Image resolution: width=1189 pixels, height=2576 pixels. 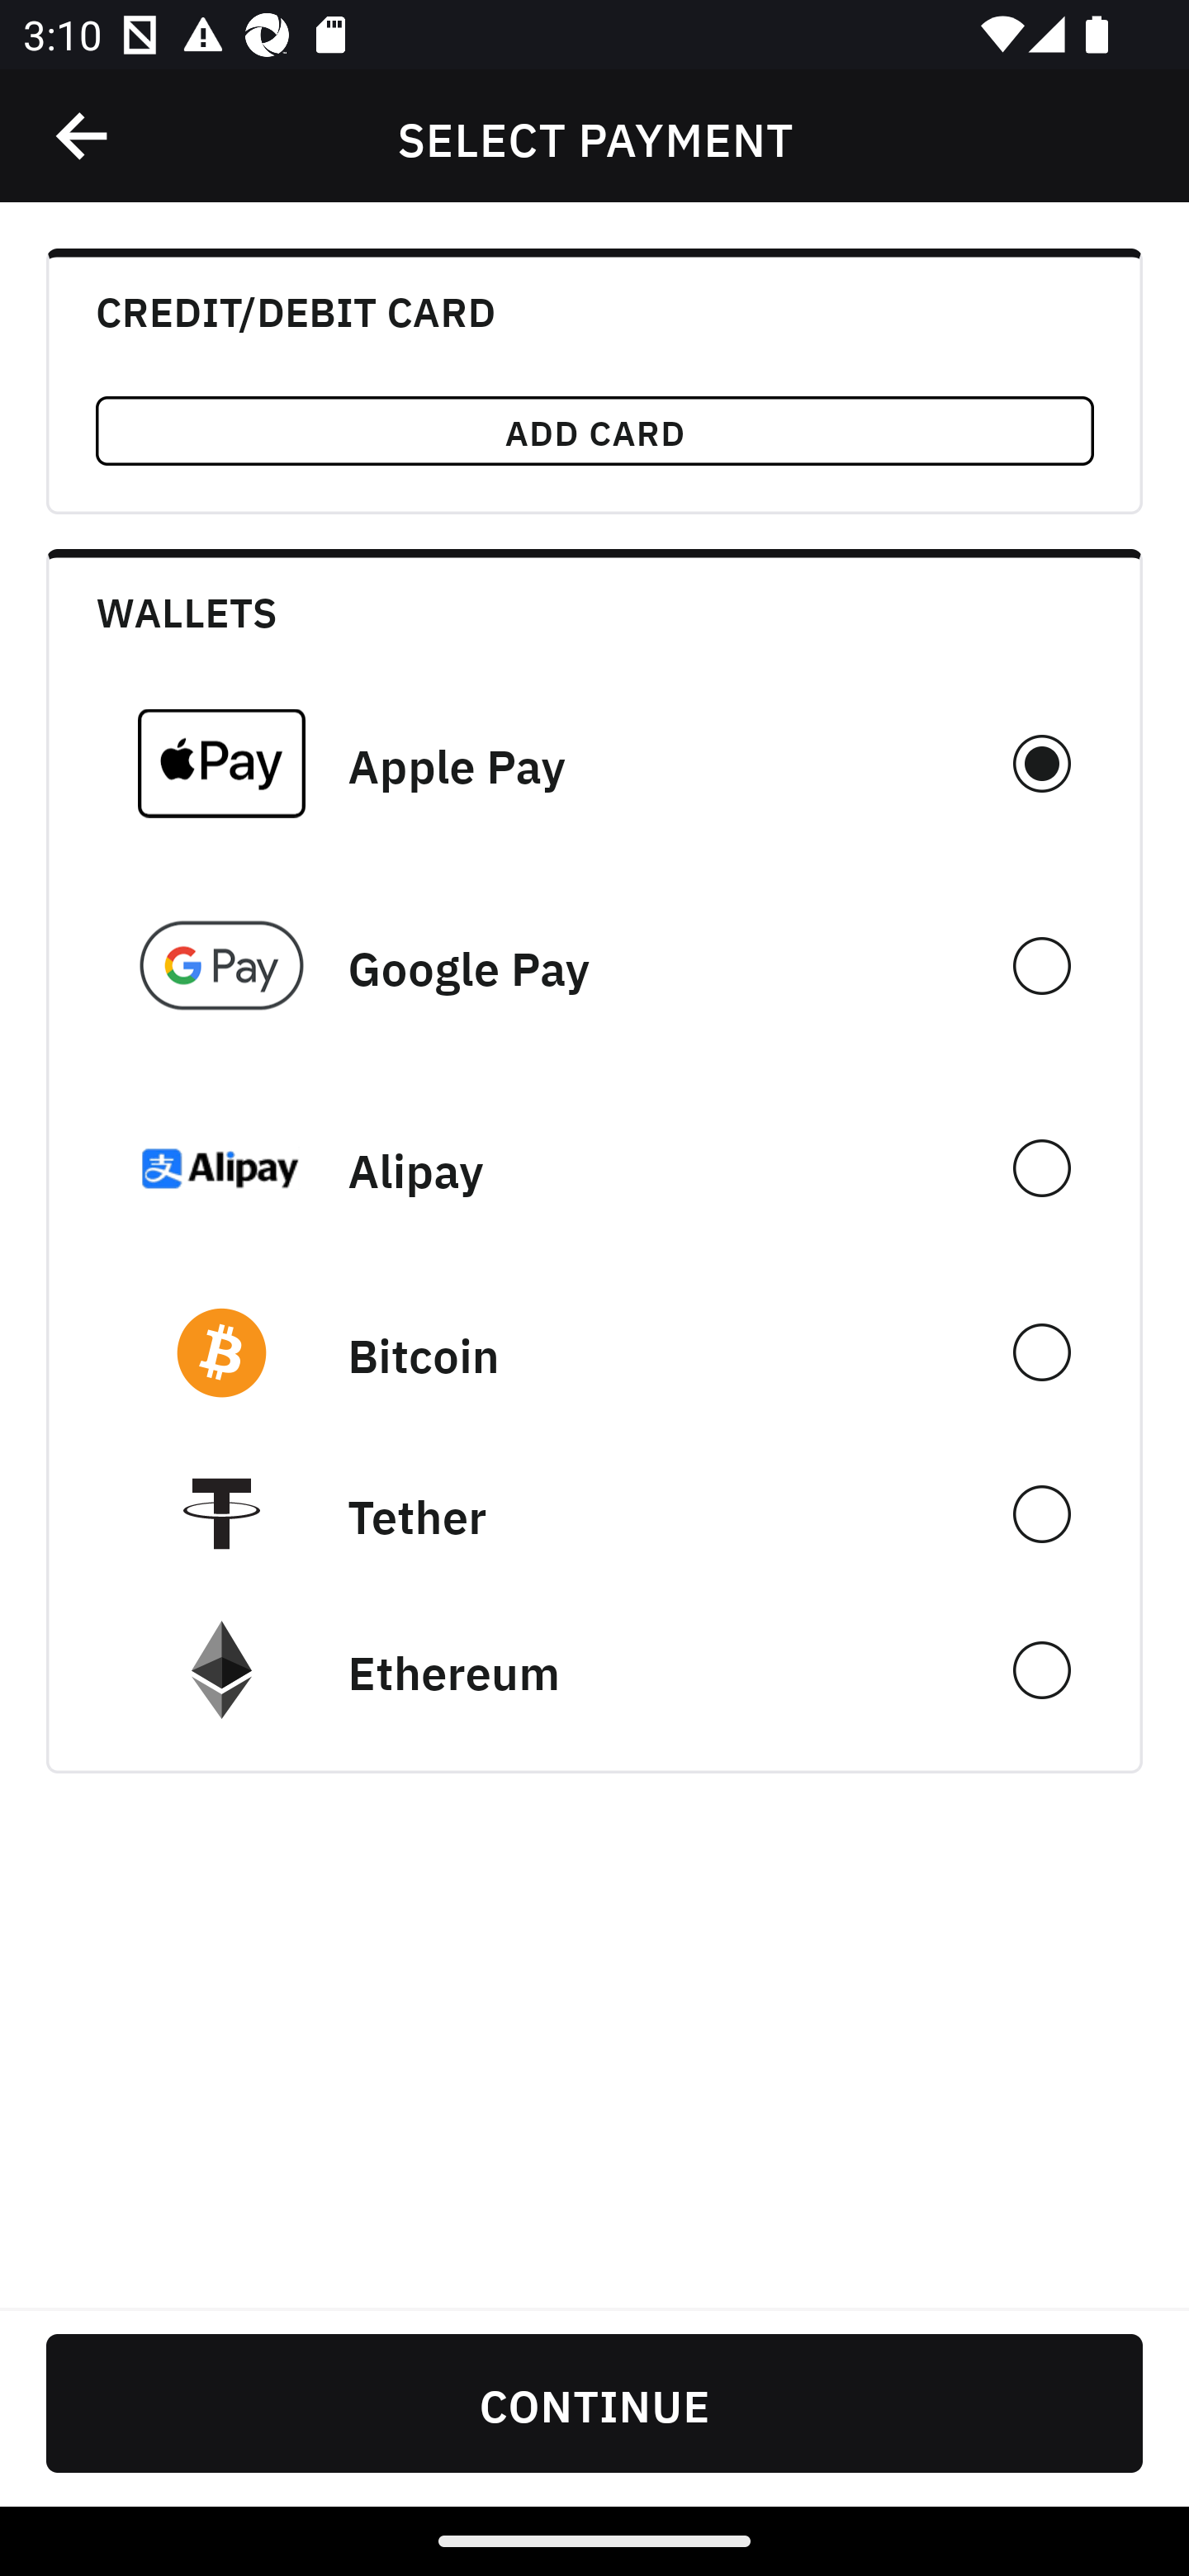 I want to click on Apple Pay, so click(x=594, y=763).